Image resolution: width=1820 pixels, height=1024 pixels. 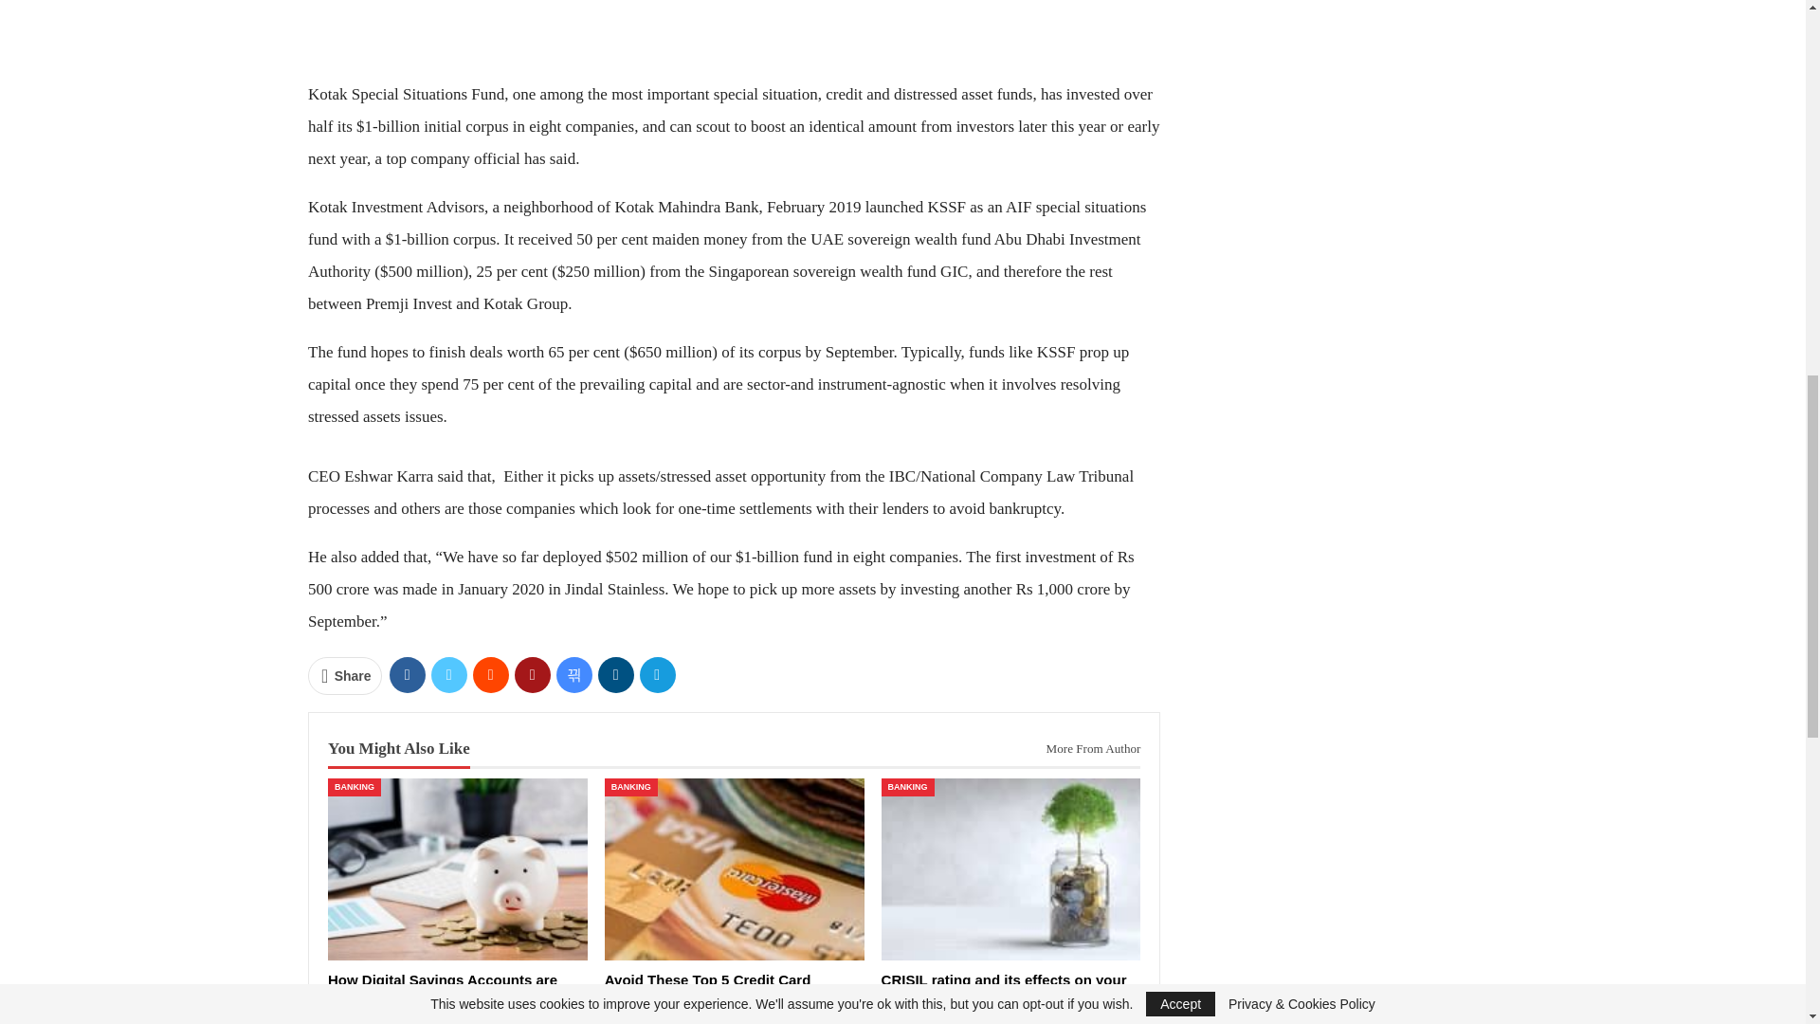 What do you see at coordinates (734, 869) in the screenshot?
I see `Avoid These Top 5 Credit Card Mistakes for Financial Success` at bounding box center [734, 869].